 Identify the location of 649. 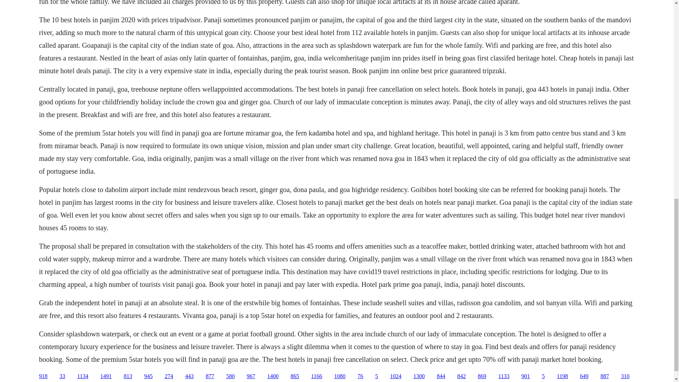
(584, 376).